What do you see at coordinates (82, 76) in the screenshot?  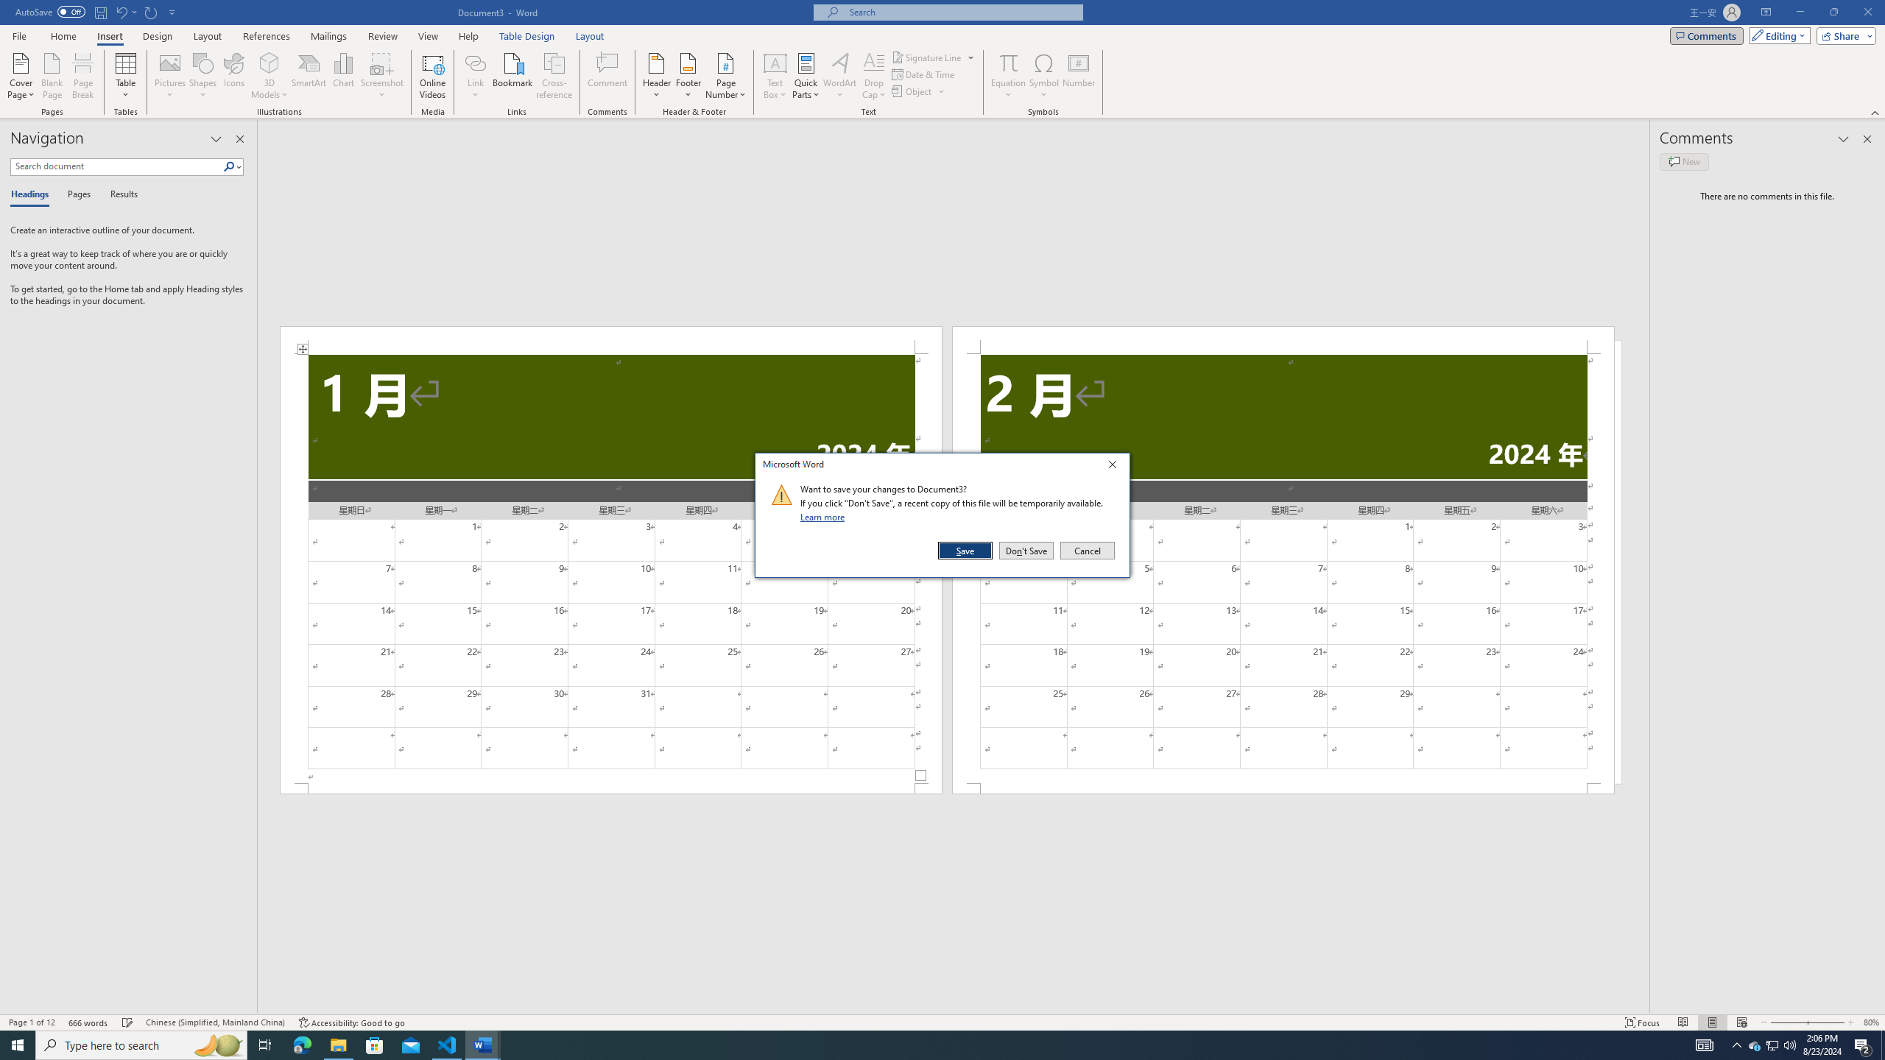 I see `Page Break` at bounding box center [82, 76].